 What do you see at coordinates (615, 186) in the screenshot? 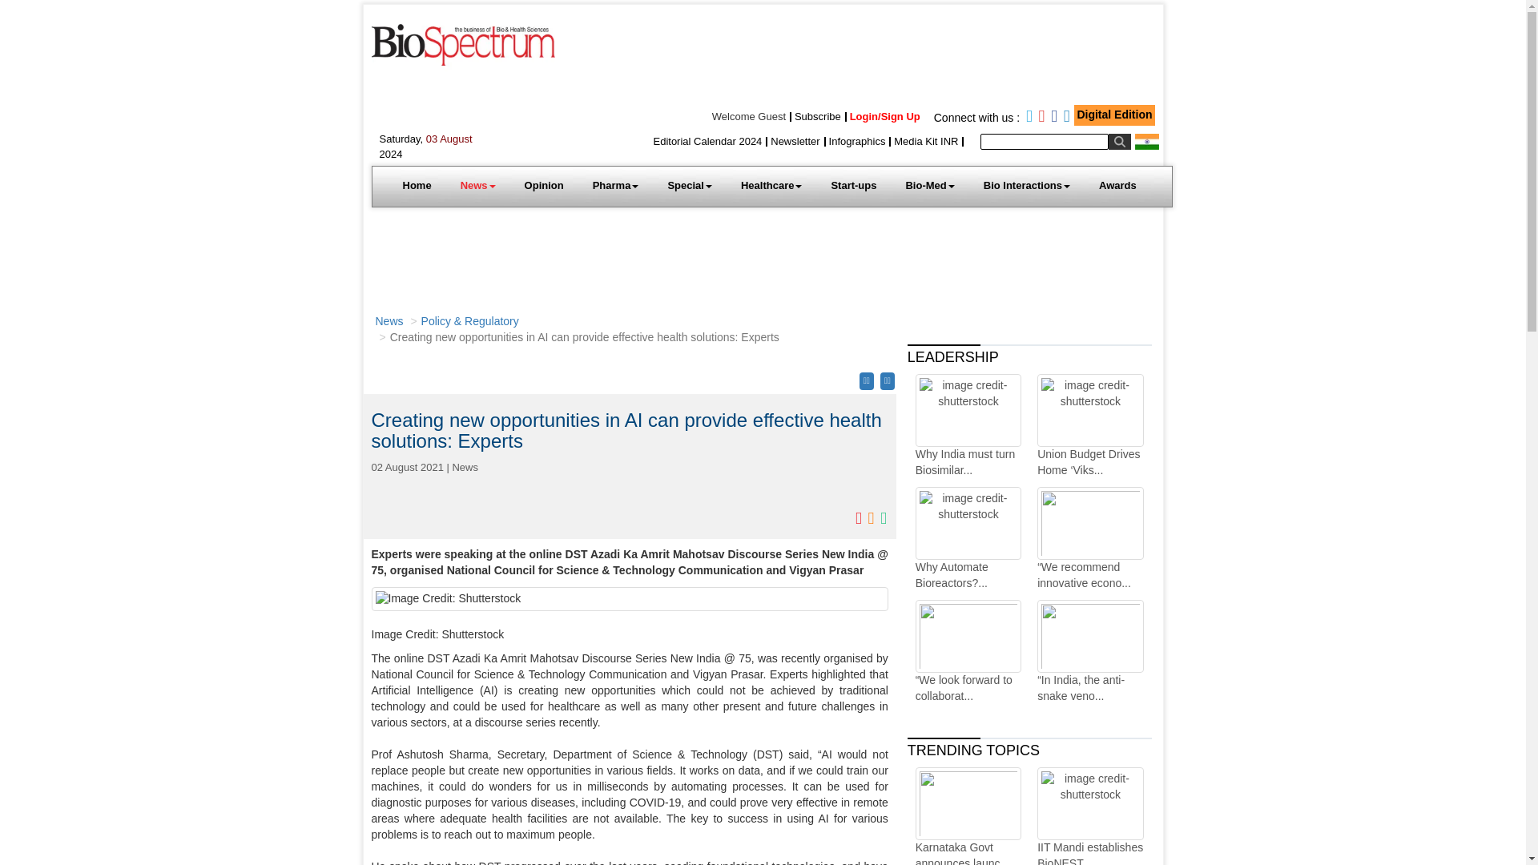
I see `Pharma` at bounding box center [615, 186].